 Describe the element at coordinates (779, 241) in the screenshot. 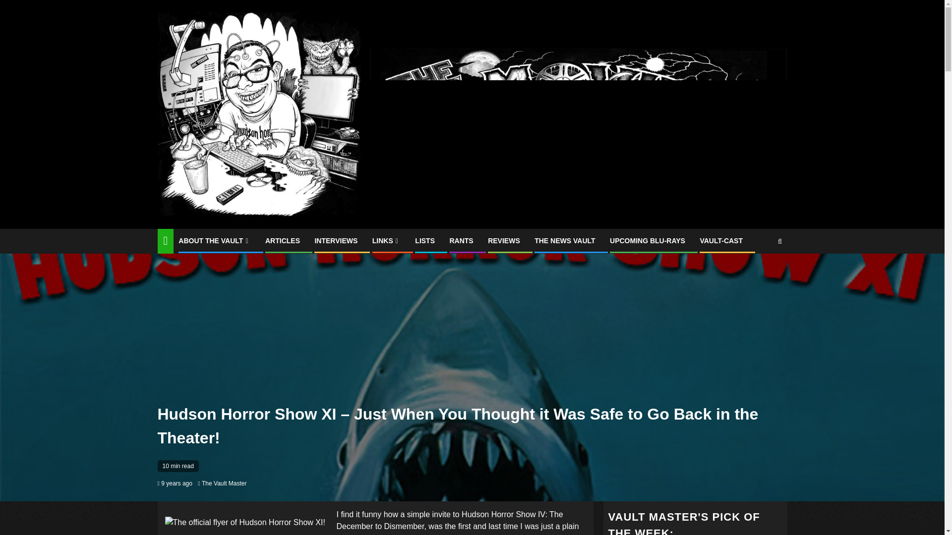

I see `Search` at that location.